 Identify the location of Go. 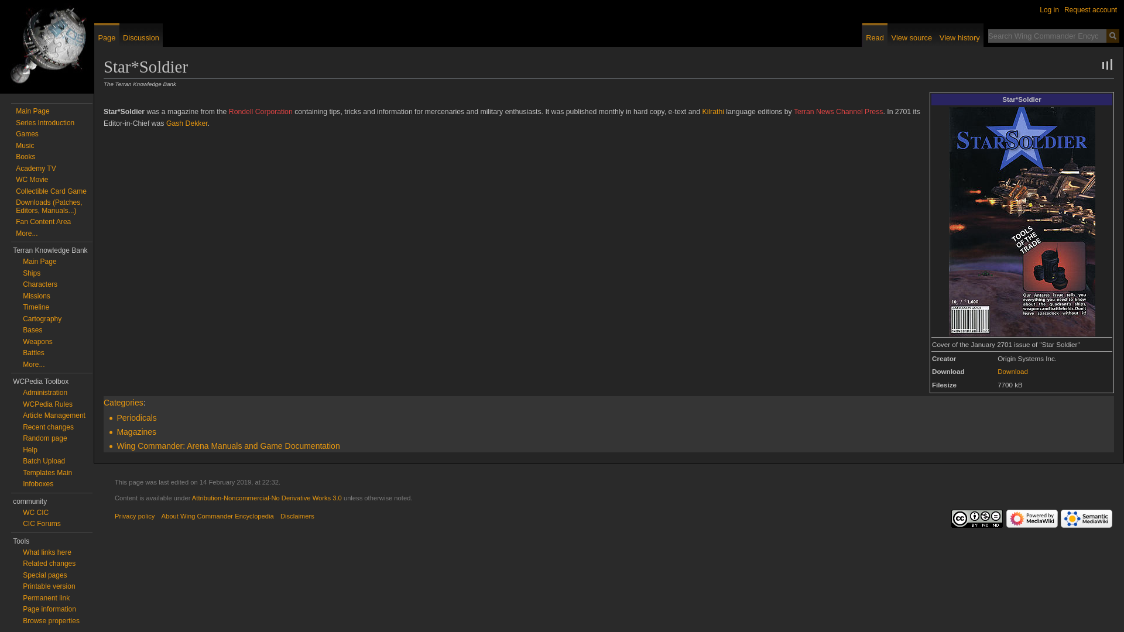
(1112, 35).